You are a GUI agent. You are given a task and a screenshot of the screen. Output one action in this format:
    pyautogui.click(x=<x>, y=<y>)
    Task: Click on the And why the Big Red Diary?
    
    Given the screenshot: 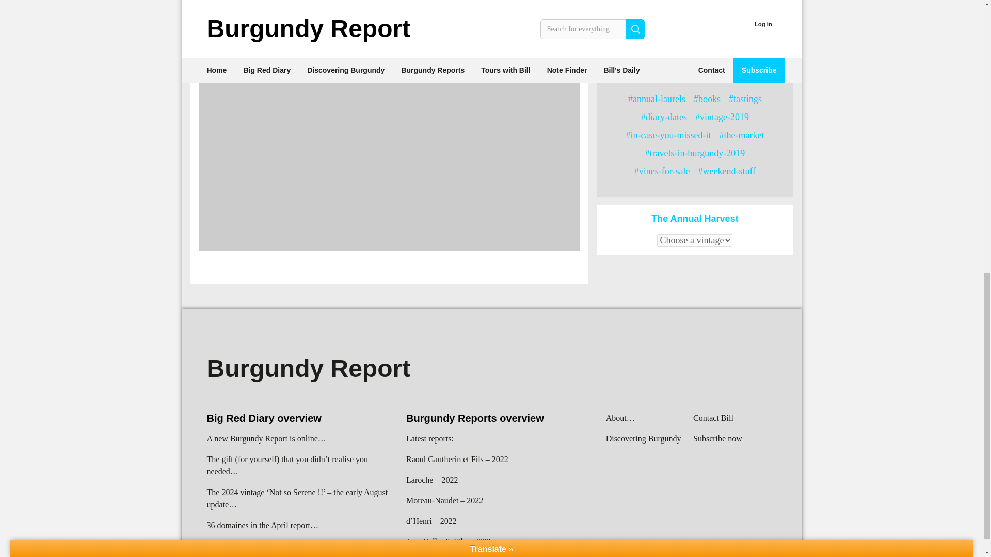 What is the action you would take?
    pyautogui.click(x=695, y=9)
    